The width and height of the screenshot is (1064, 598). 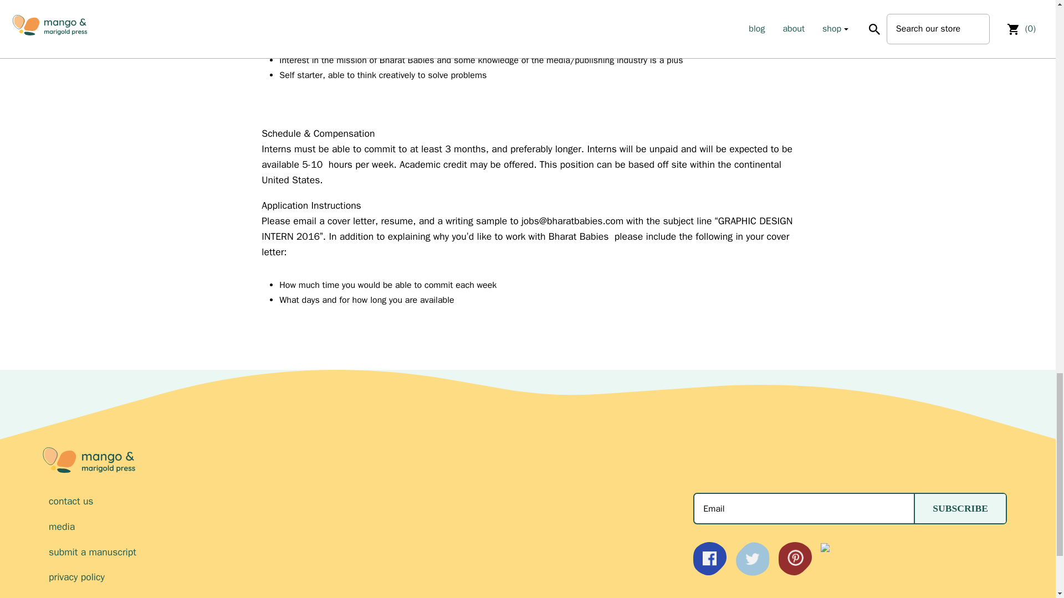 I want to click on SUBSCRIBE, so click(x=960, y=508).